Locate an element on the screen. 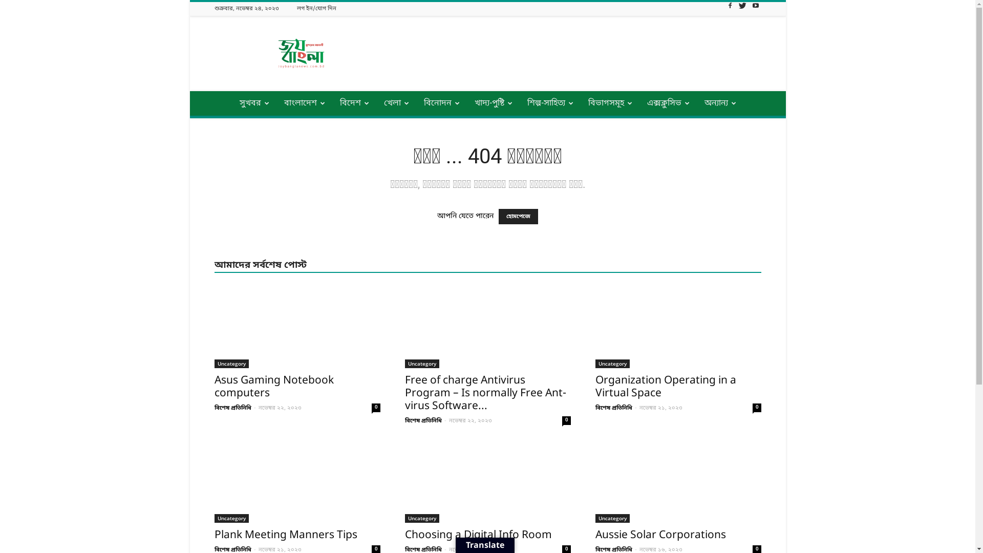  Uncategory is located at coordinates (422, 364).